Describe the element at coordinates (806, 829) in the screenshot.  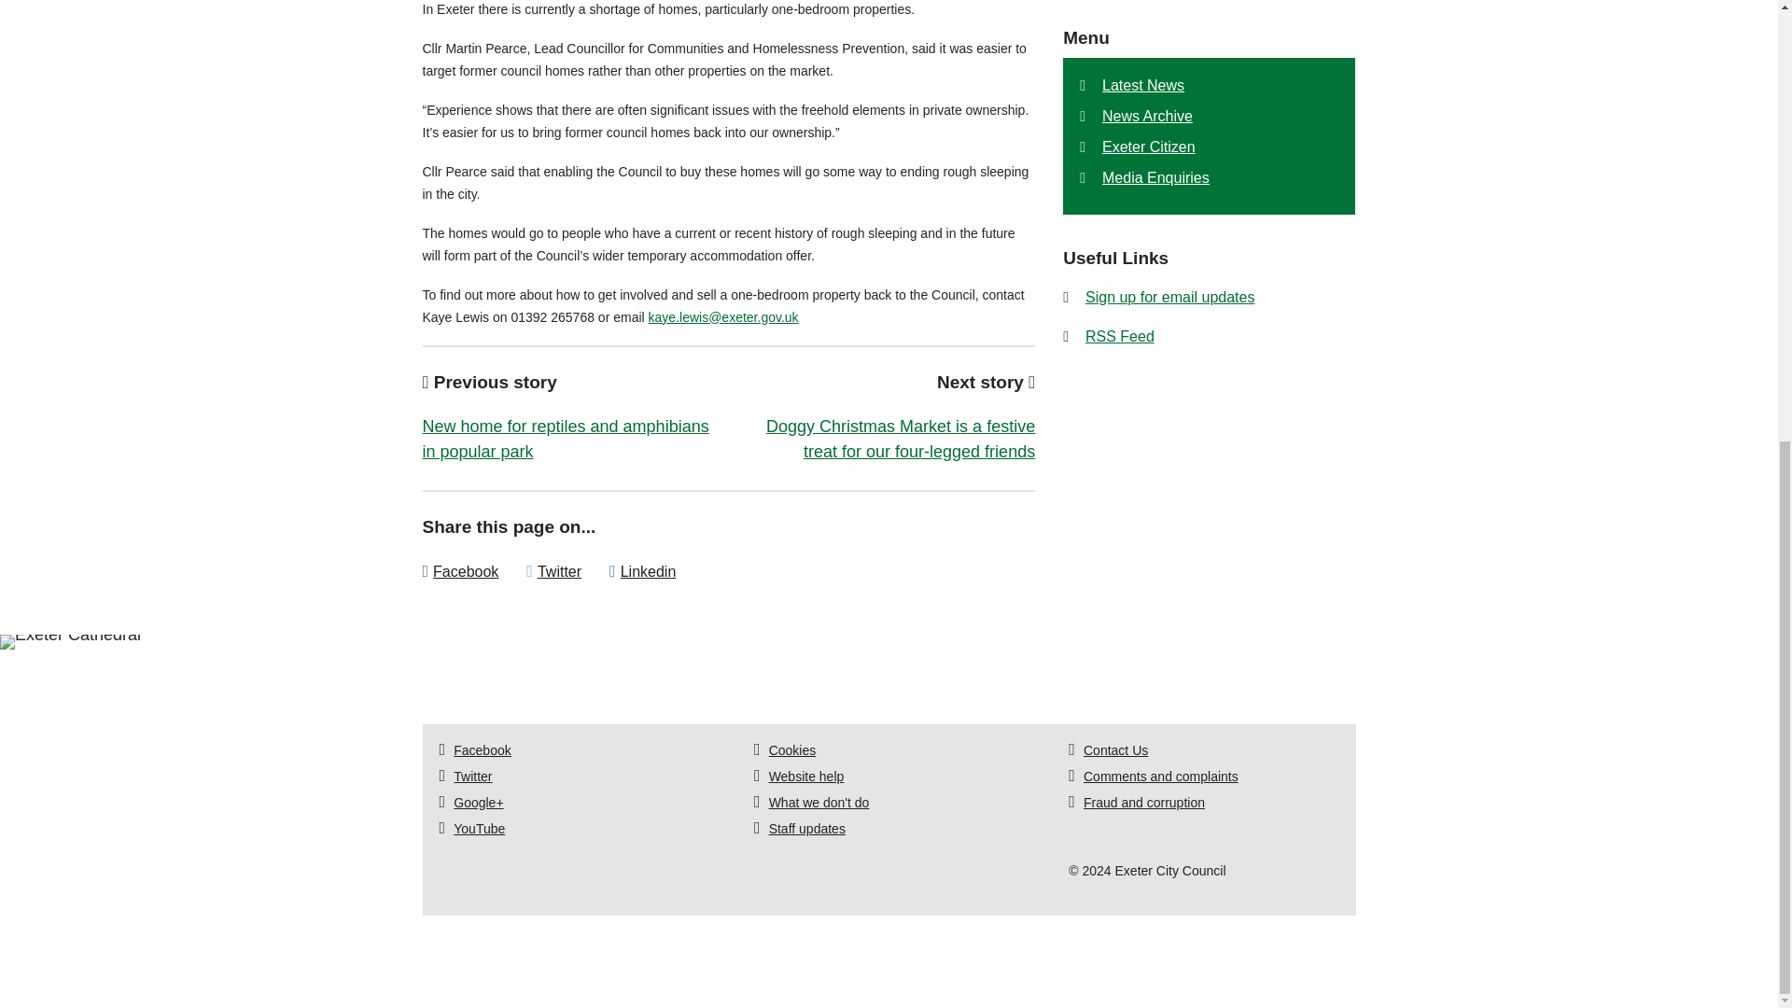
I see `Staff updates` at that location.